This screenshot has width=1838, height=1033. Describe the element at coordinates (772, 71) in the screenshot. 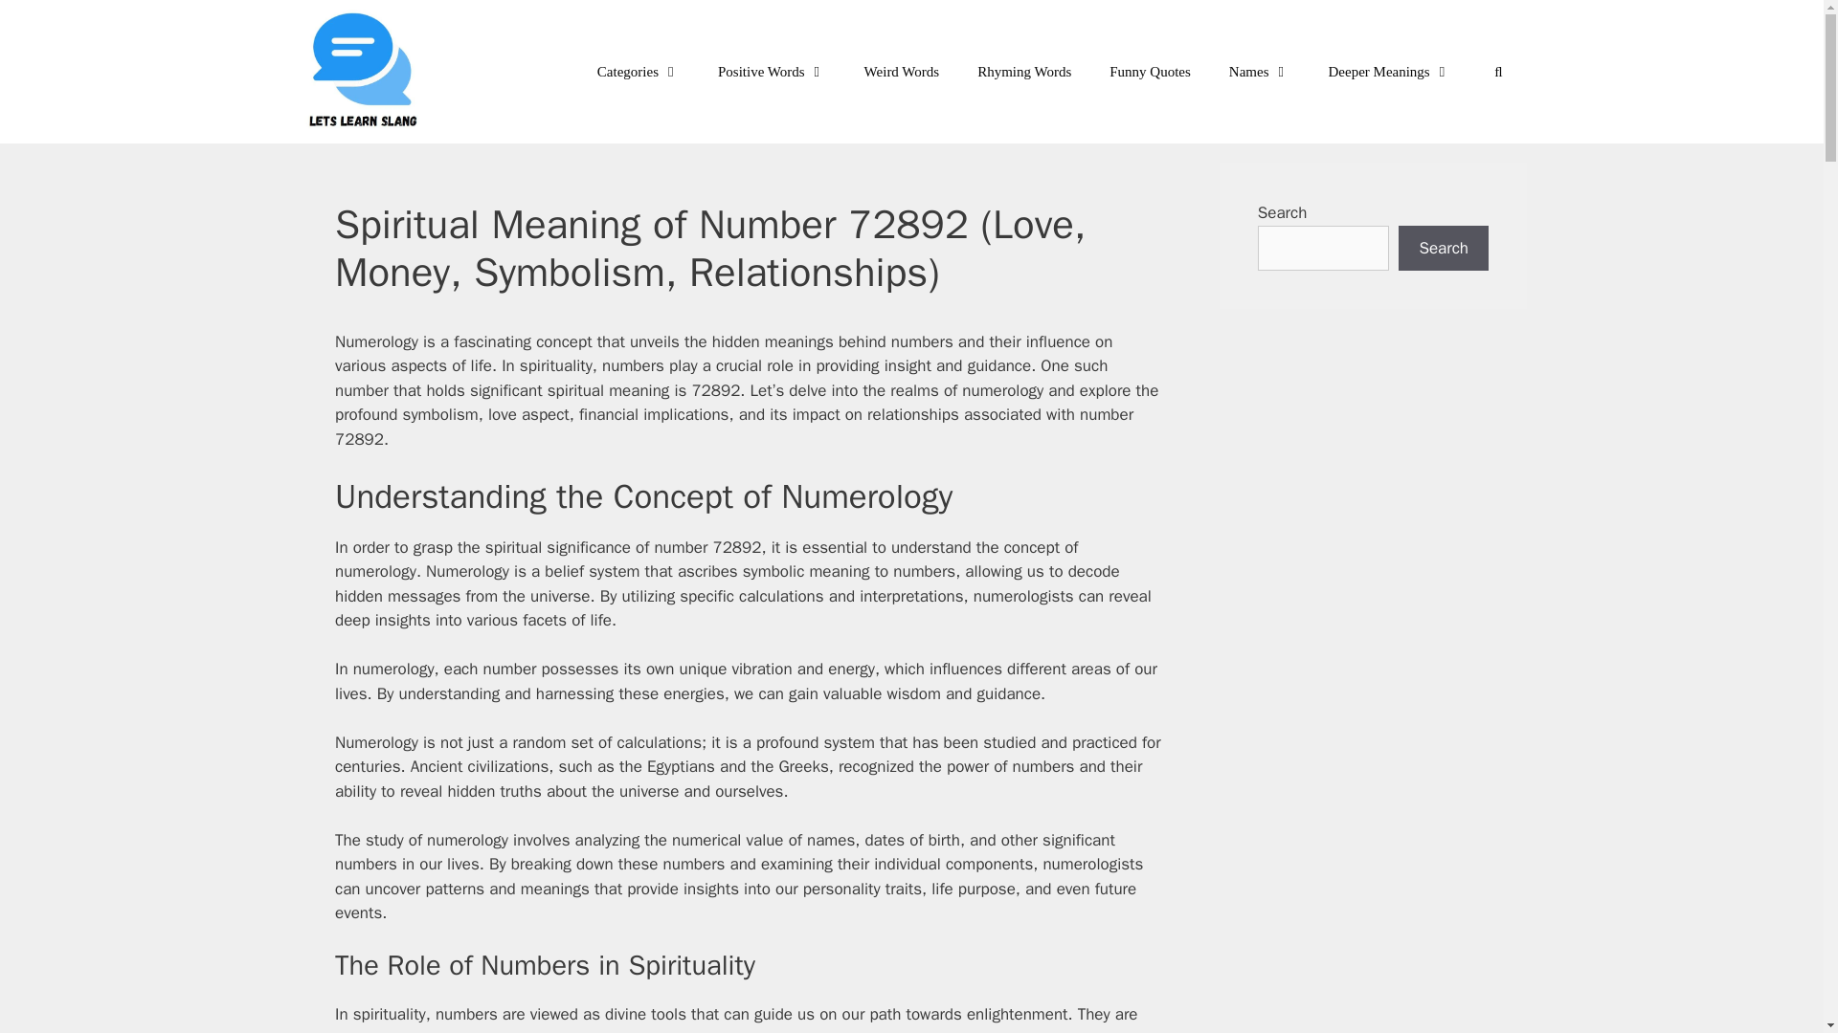

I see `Positive Words` at that location.